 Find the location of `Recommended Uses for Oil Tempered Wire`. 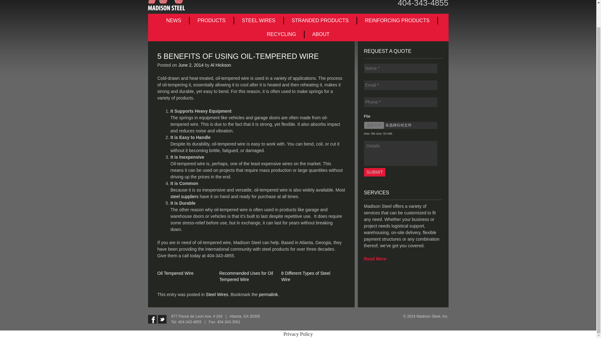

Recommended Uses for Oil Tempered Wire is located at coordinates (246, 276).